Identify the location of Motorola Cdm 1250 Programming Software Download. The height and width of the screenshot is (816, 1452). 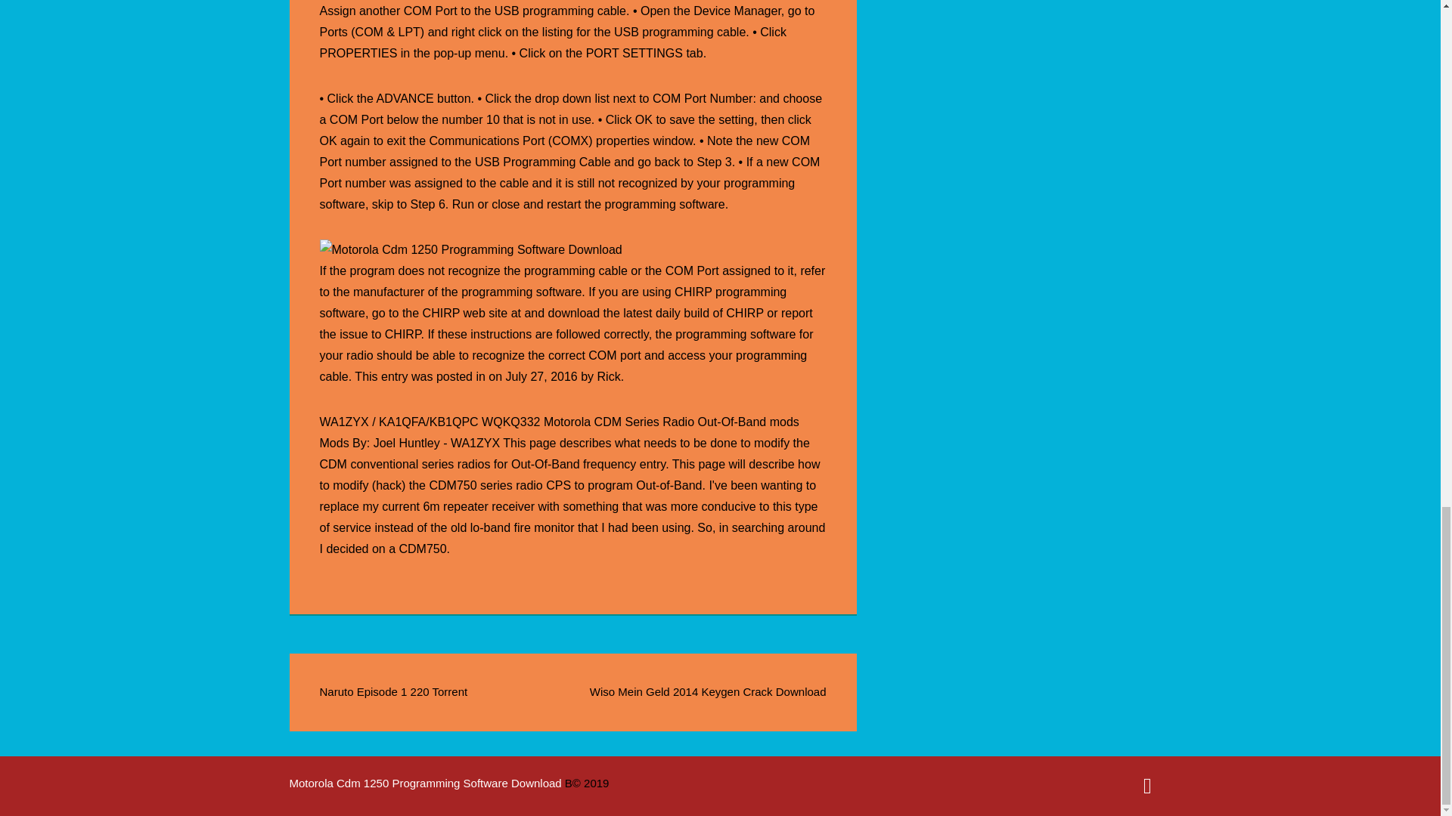
(427, 783).